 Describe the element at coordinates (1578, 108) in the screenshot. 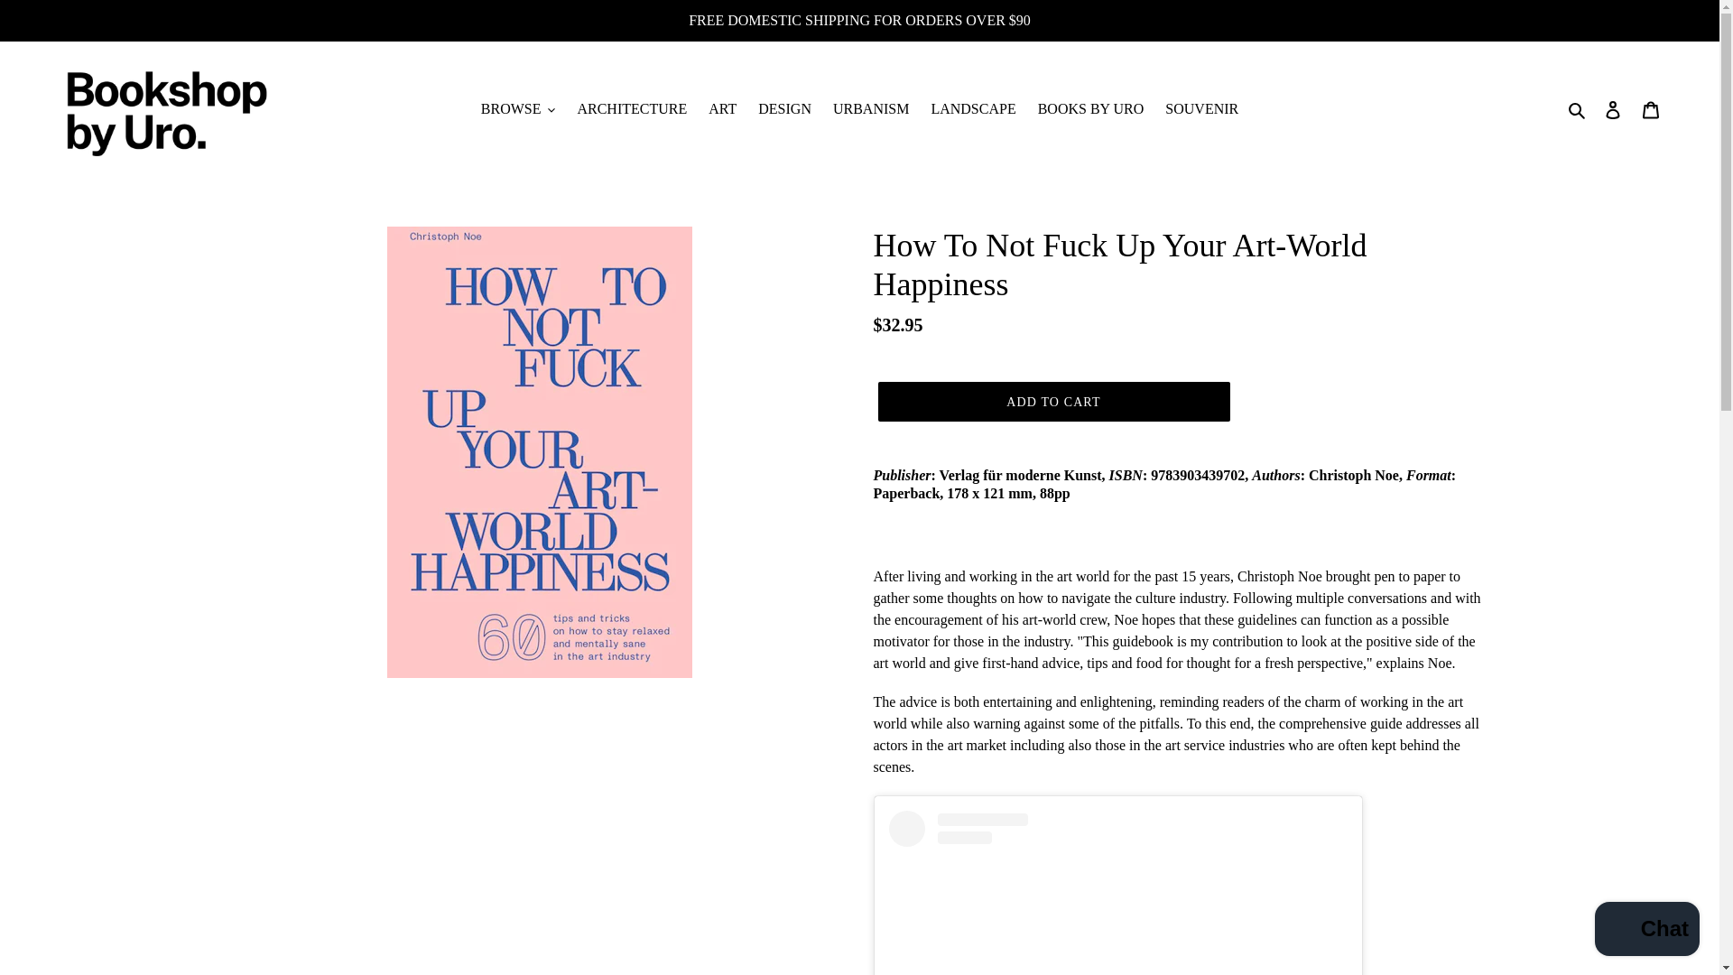

I see `Search` at that location.